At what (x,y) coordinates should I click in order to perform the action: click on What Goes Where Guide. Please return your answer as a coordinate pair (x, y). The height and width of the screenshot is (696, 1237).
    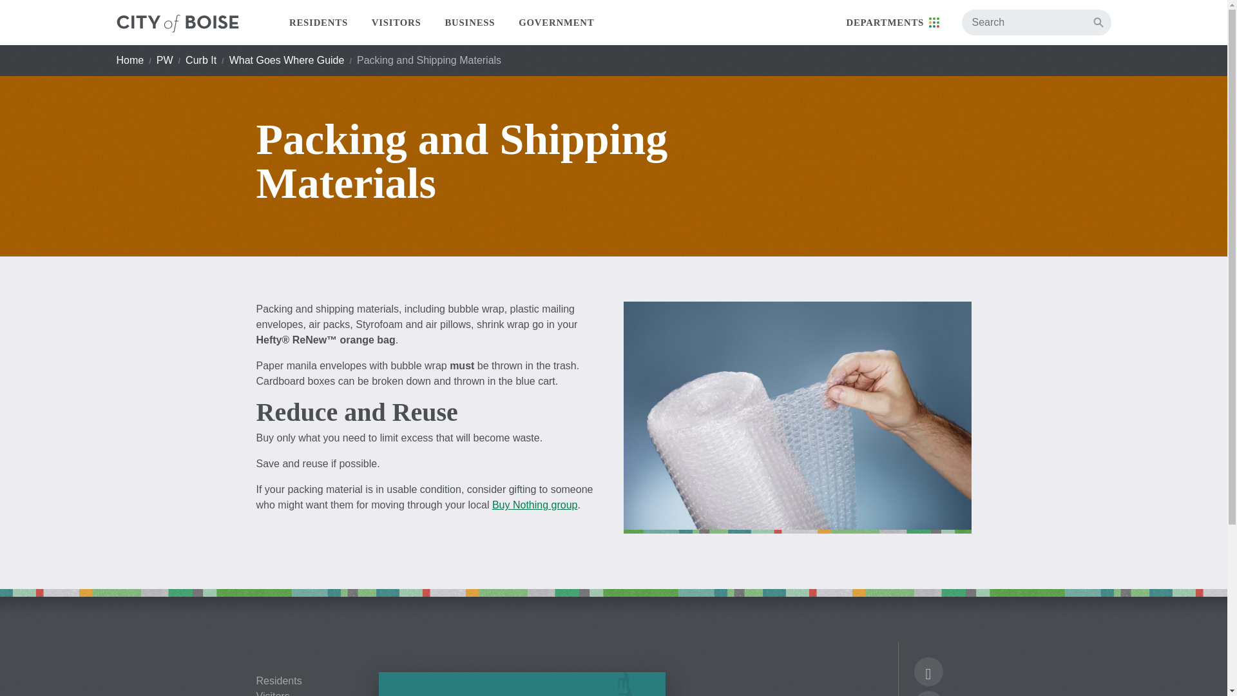
    Looking at the image, I should click on (287, 60).